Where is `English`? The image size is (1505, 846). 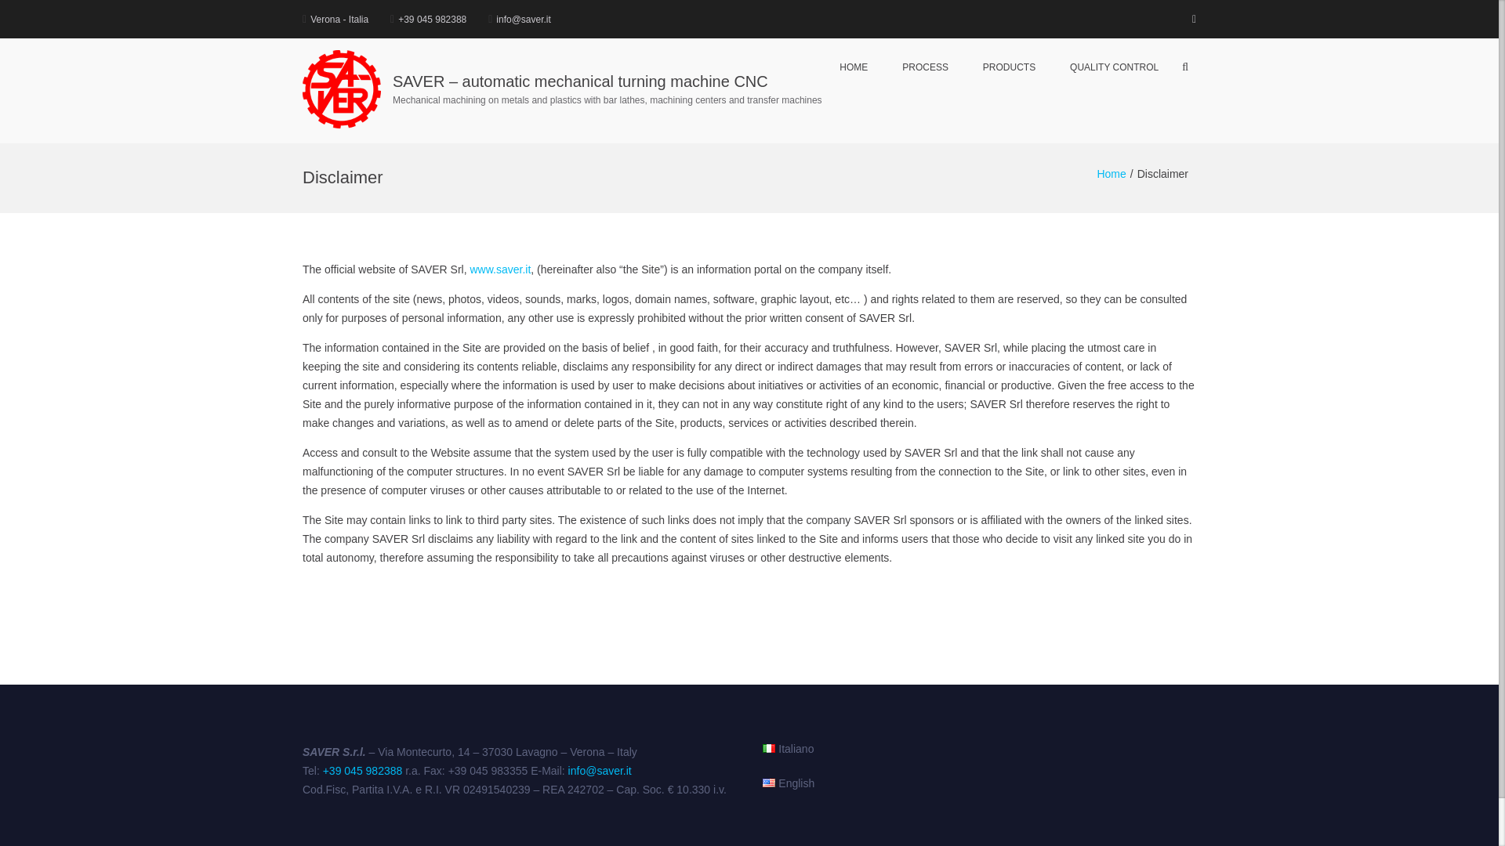 English is located at coordinates (789, 783).